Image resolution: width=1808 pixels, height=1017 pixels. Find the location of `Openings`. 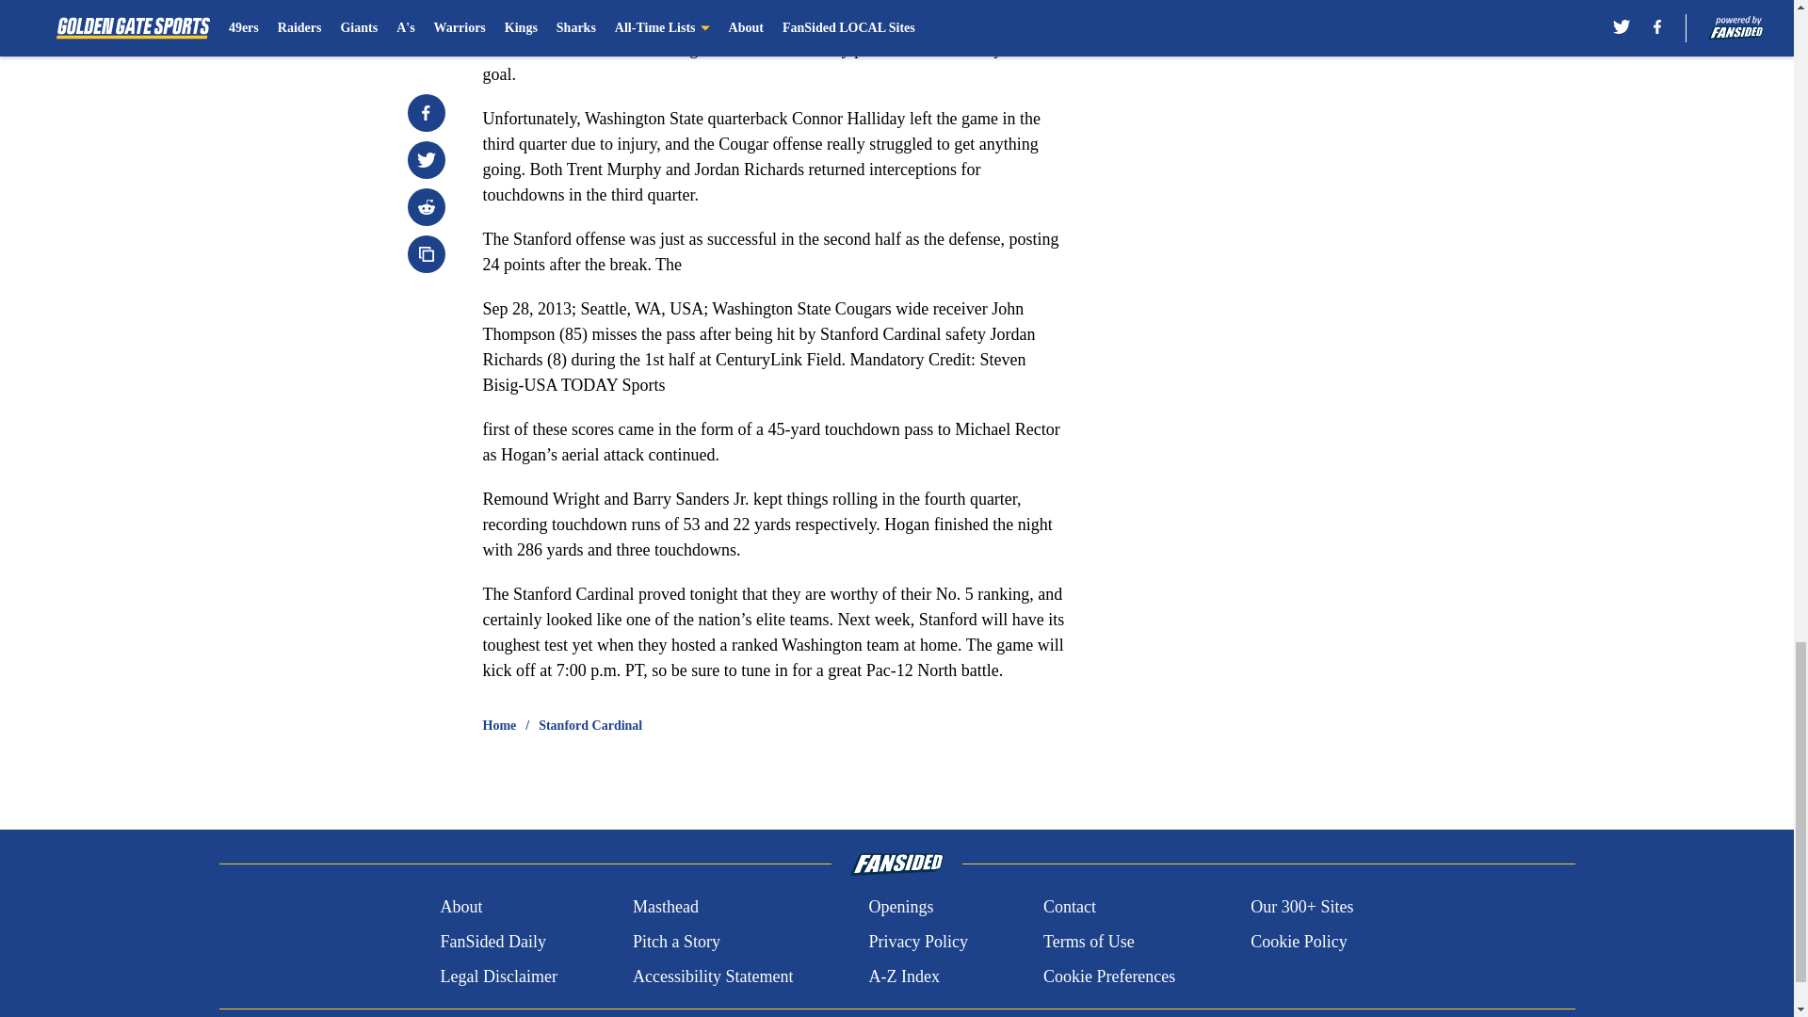

Openings is located at coordinates (900, 908).